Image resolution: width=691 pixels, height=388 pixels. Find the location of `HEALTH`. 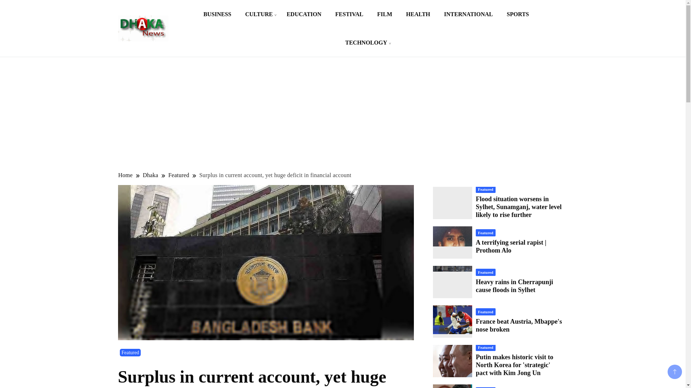

HEALTH is located at coordinates (418, 14).